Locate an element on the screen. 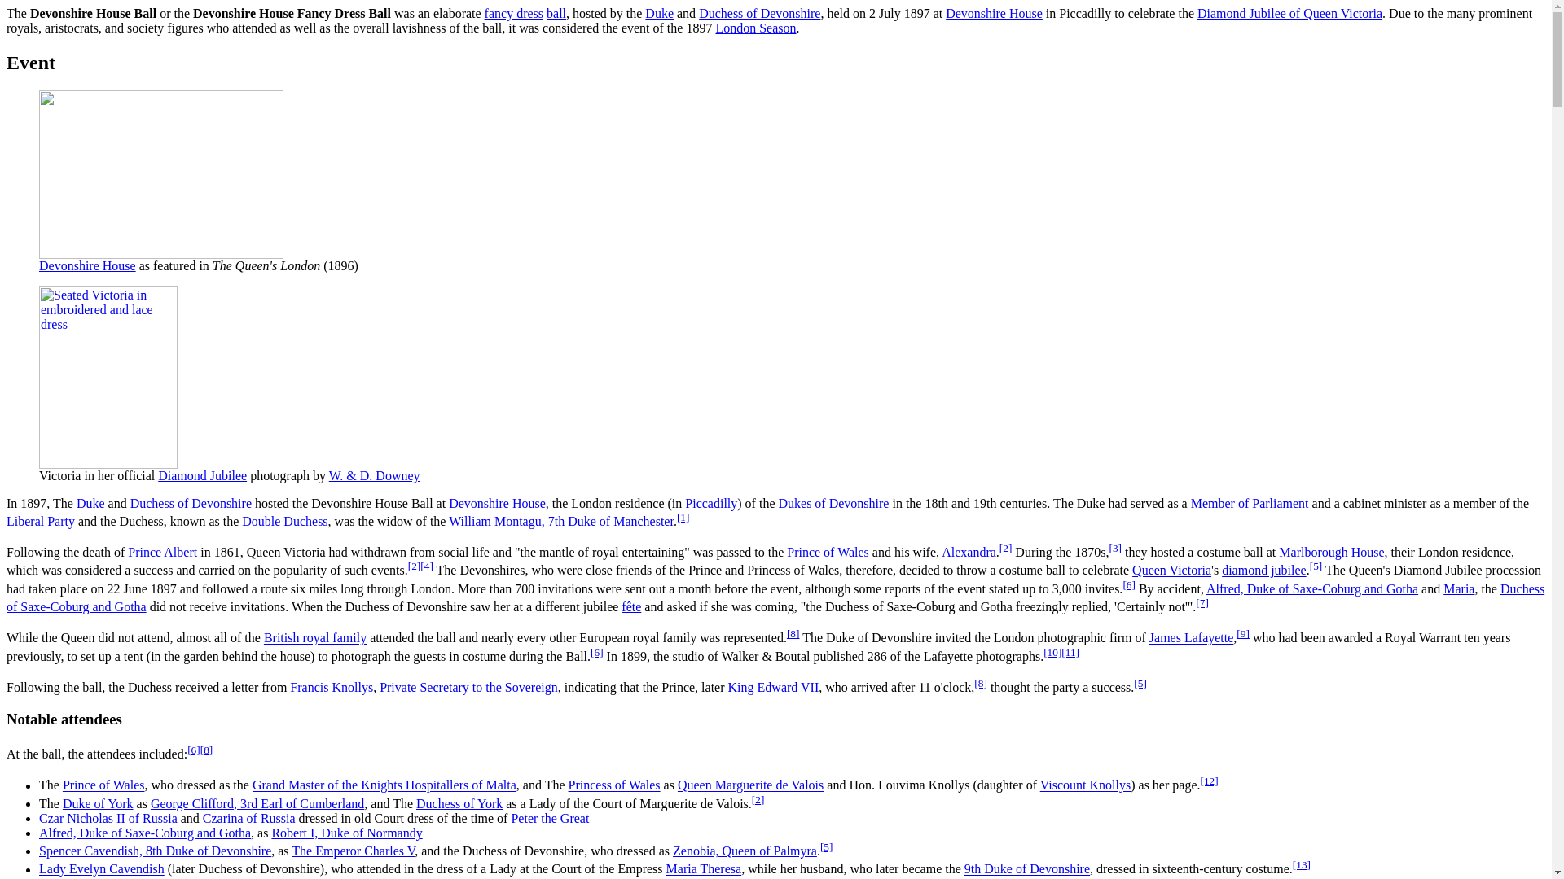 This screenshot has width=1564, height=879. Alexandra is located at coordinates (969, 552).